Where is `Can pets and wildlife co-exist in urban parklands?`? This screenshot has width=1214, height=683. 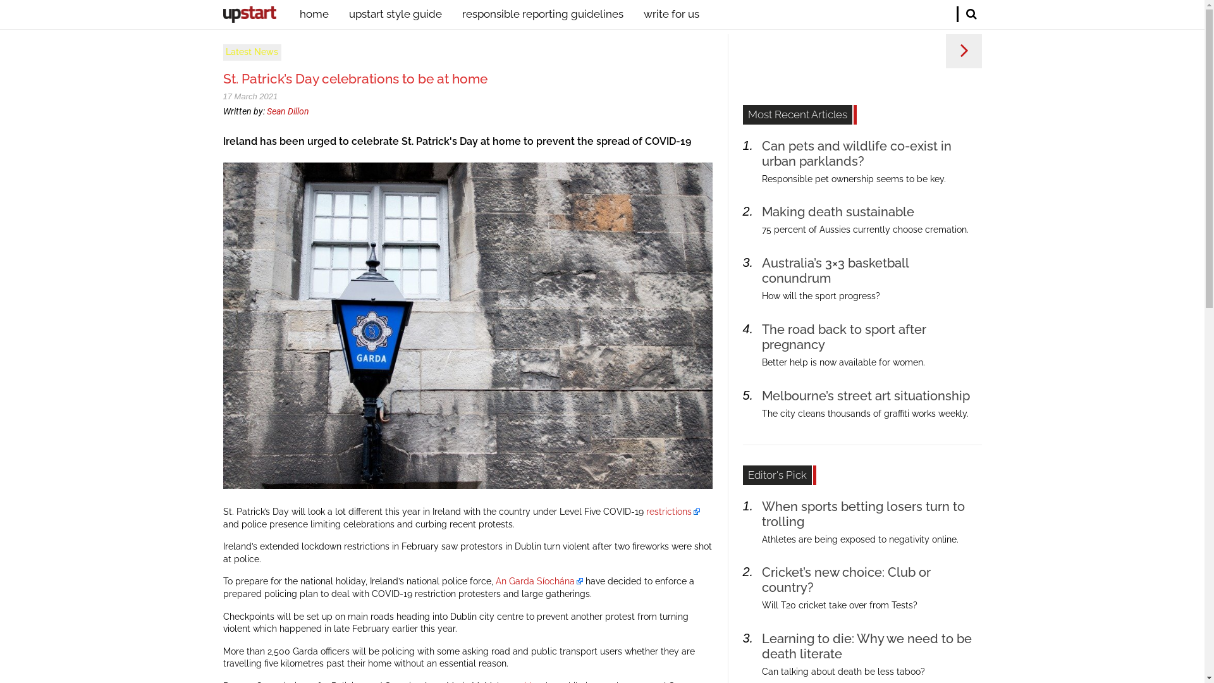
Can pets and wildlife co-exist in urban parklands? is located at coordinates (857, 154).